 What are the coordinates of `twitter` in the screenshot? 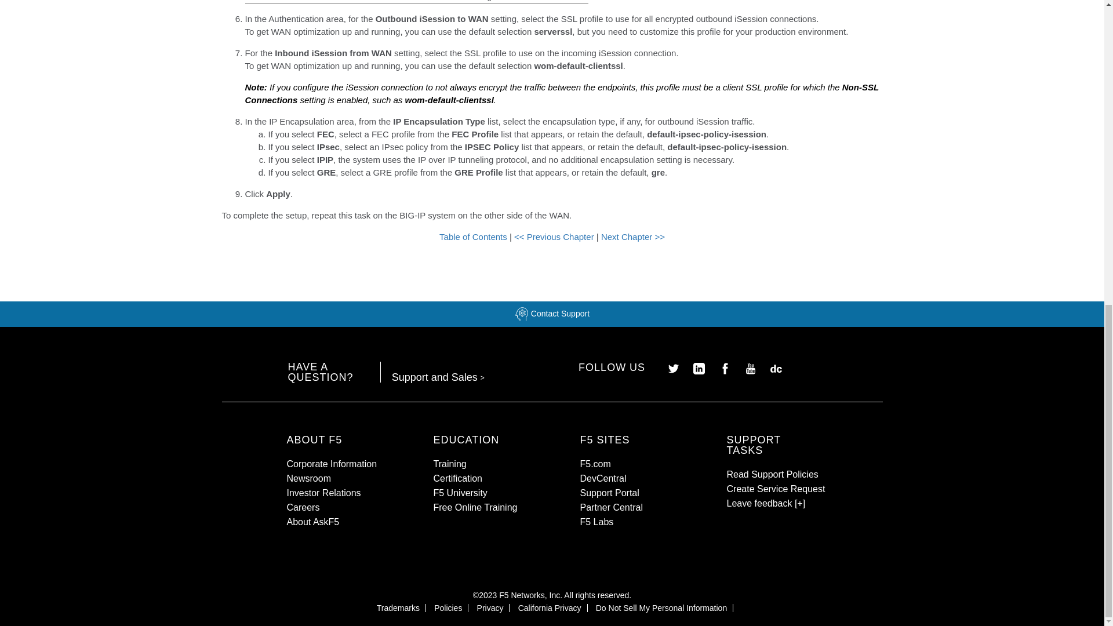 It's located at (669, 367).